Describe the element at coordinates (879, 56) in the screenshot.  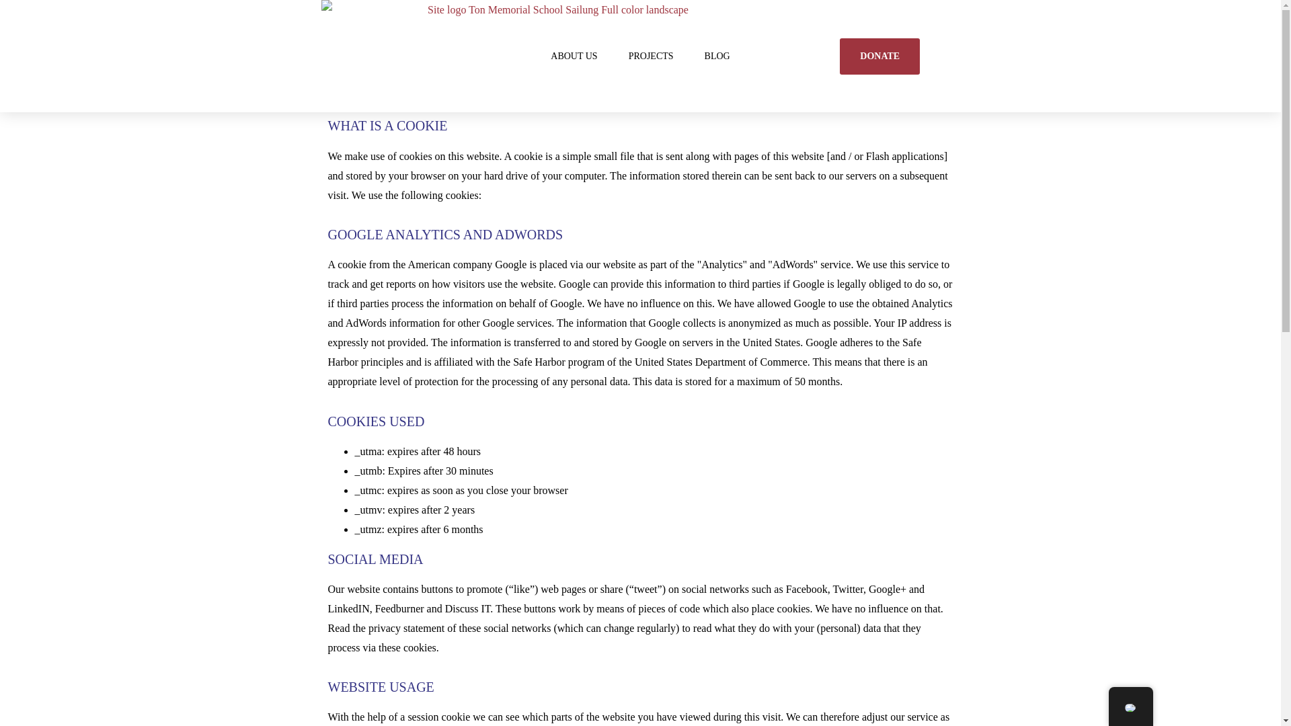
I see `DONATE` at that location.